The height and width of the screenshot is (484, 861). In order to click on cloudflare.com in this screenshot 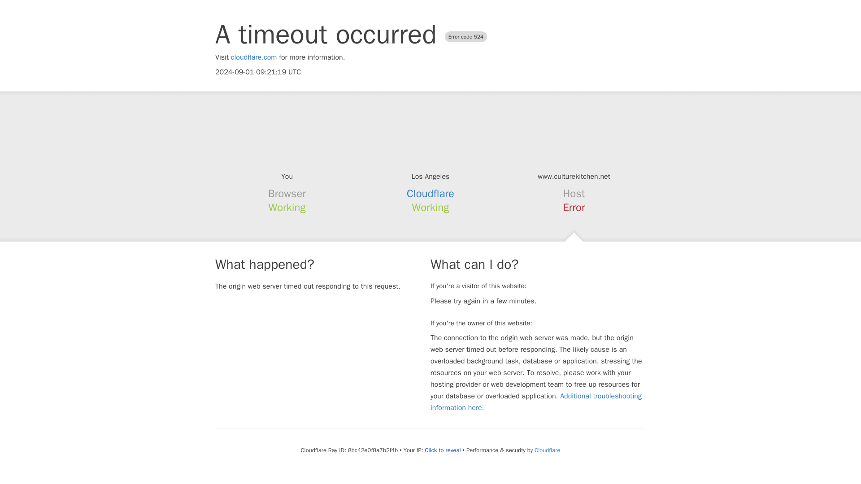, I will do `click(254, 57)`.